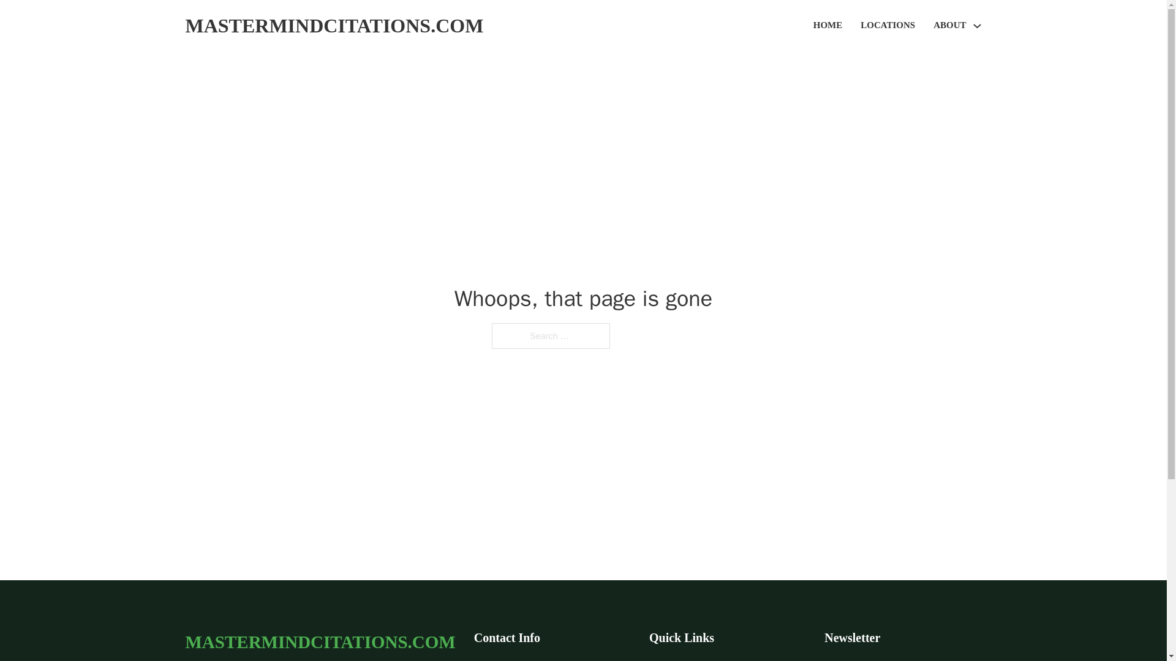  I want to click on HOME, so click(828, 26).